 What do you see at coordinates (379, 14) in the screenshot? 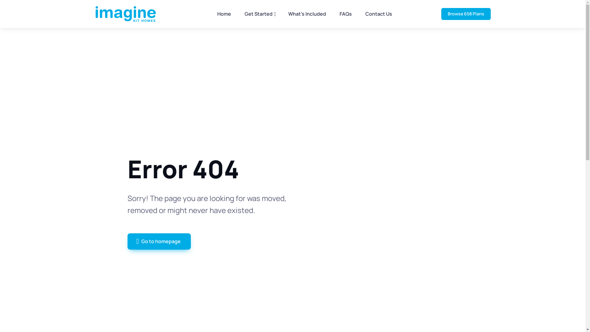
I see `Contact Us` at bounding box center [379, 14].